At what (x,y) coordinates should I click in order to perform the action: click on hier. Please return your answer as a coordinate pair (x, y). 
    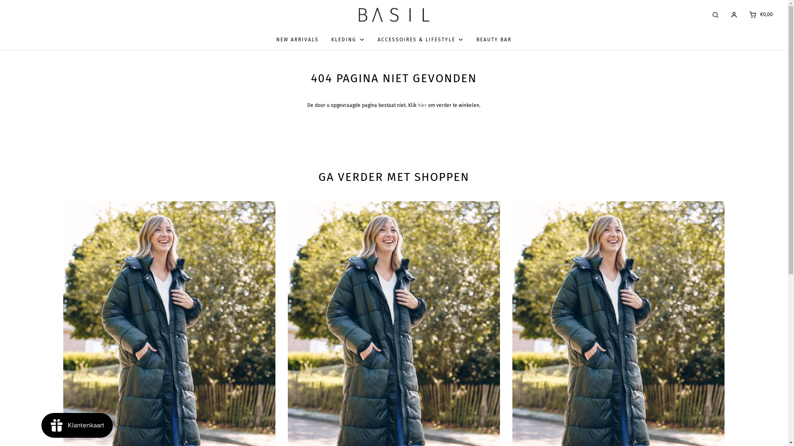
    Looking at the image, I should click on (422, 105).